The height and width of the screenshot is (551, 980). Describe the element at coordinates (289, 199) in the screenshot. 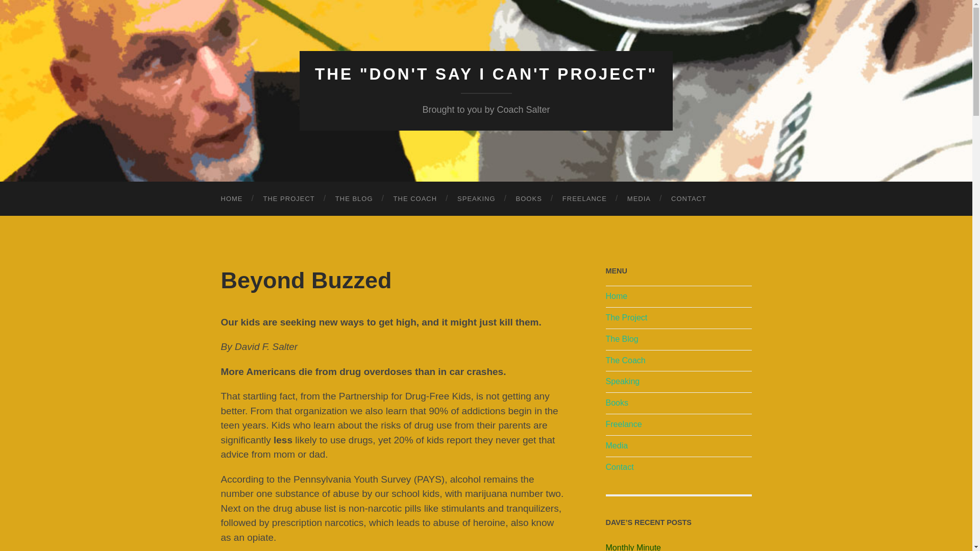

I see `THE PROJECT` at that location.